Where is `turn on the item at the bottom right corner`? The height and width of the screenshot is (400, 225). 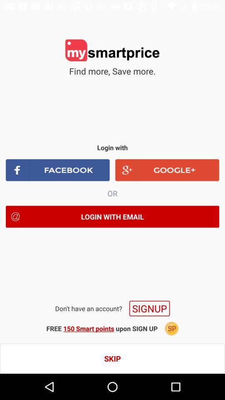
turn on the item at the bottom right corner is located at coordinates (172, 328).